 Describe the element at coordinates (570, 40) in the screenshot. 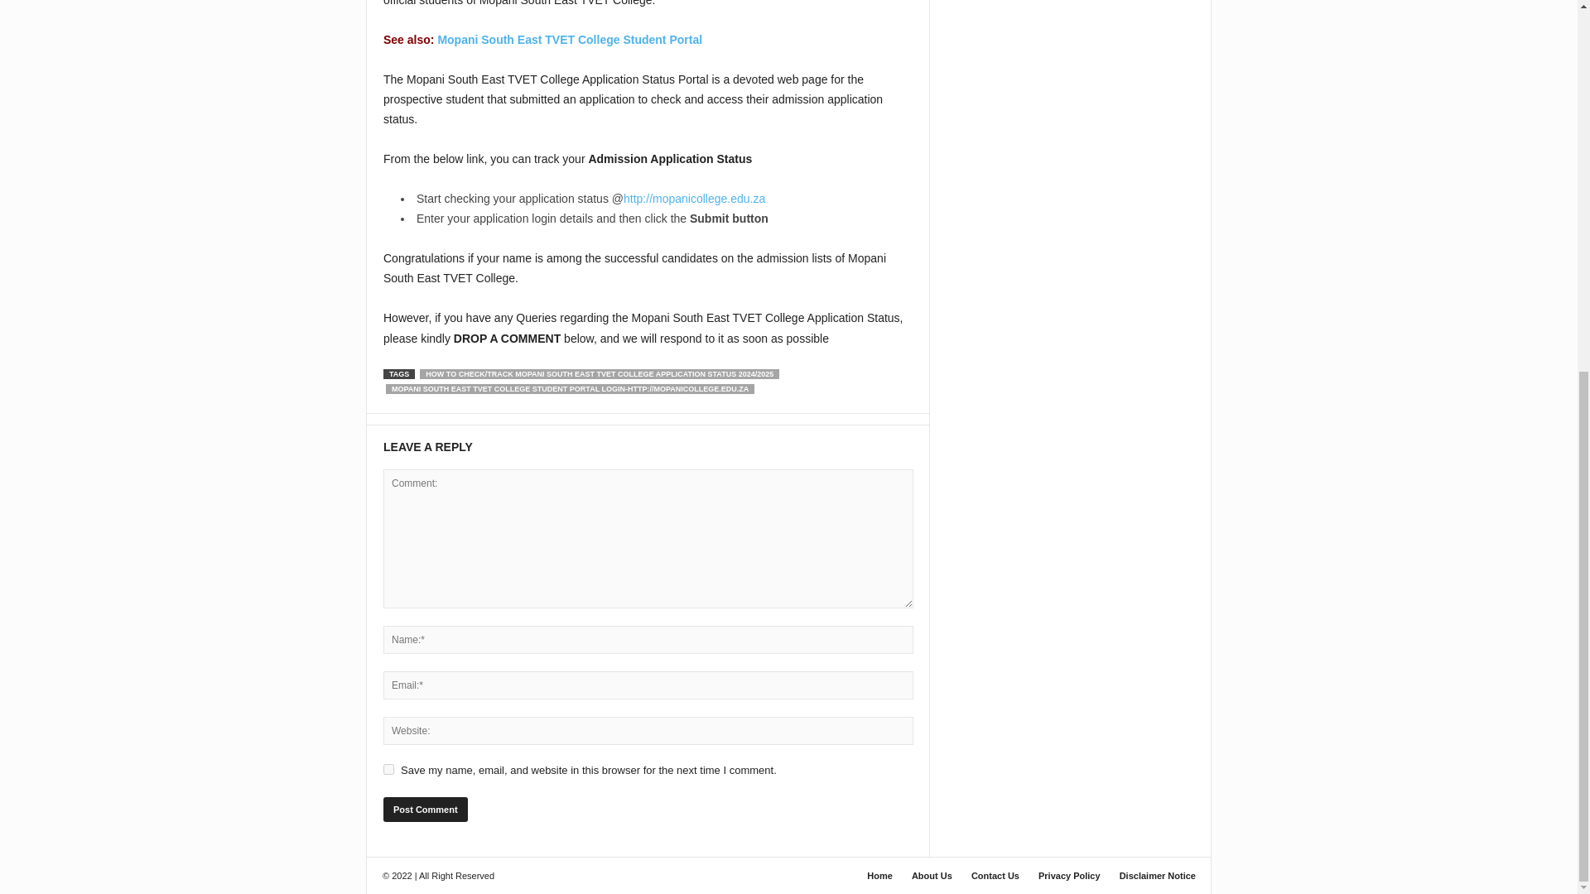

I see `Mopani South East TVET College Student Portal` at that location.